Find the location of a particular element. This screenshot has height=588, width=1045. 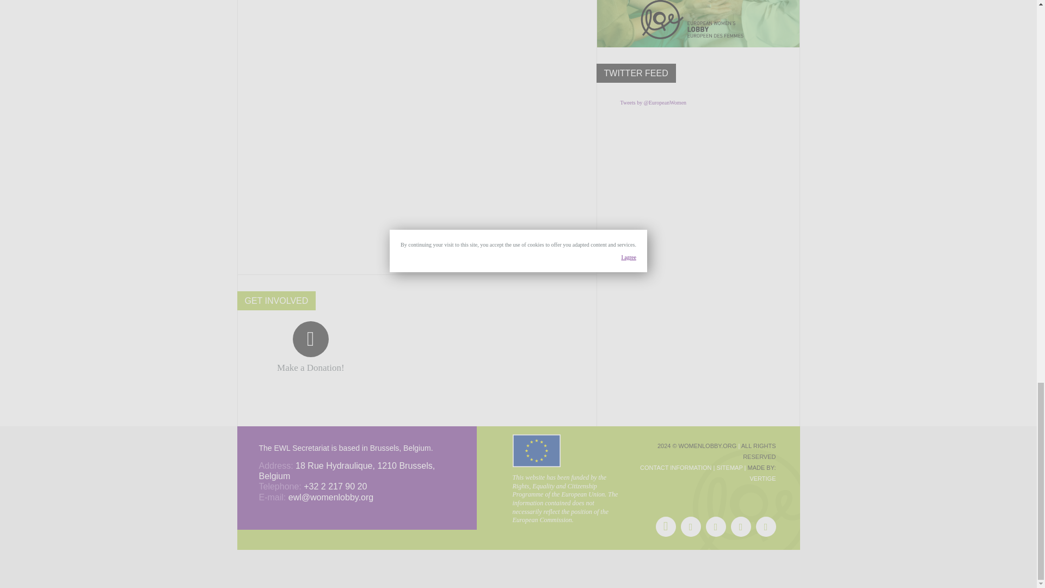

YouTube is located at coordinates (740, 527).